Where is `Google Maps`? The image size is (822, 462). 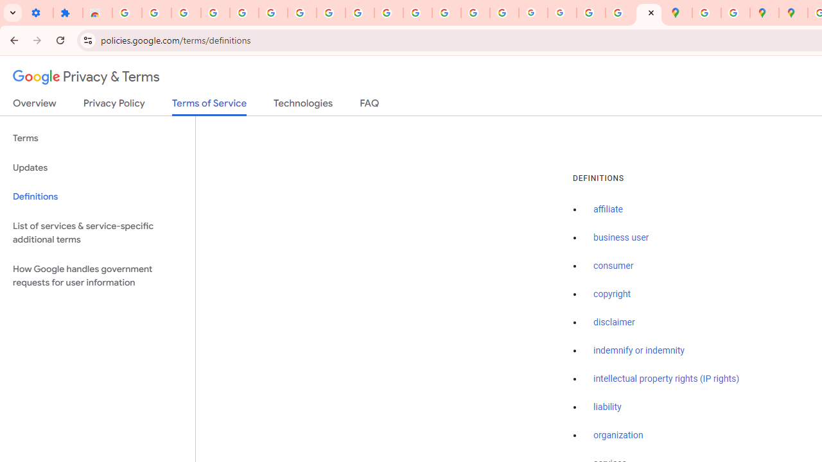 Google Maps is located at coordinates (678, 13).